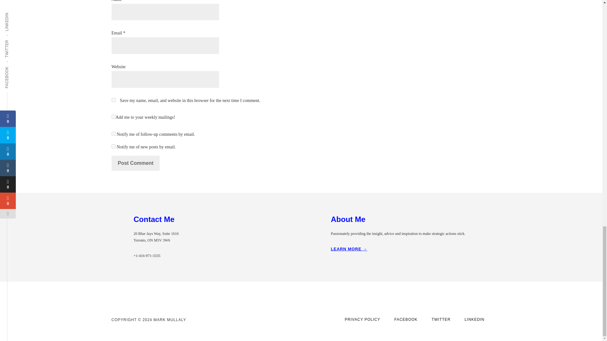  What do you see at coordinates (113, 116) in the screenshot?
I see `1` at bounding box center [113, 116].